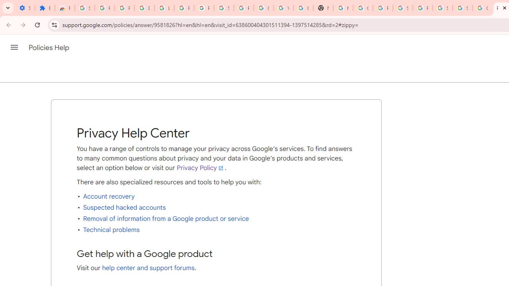 This screenshot has height=286, width=509. I want to click on Suspected hacked accounts, so click(124, 207).